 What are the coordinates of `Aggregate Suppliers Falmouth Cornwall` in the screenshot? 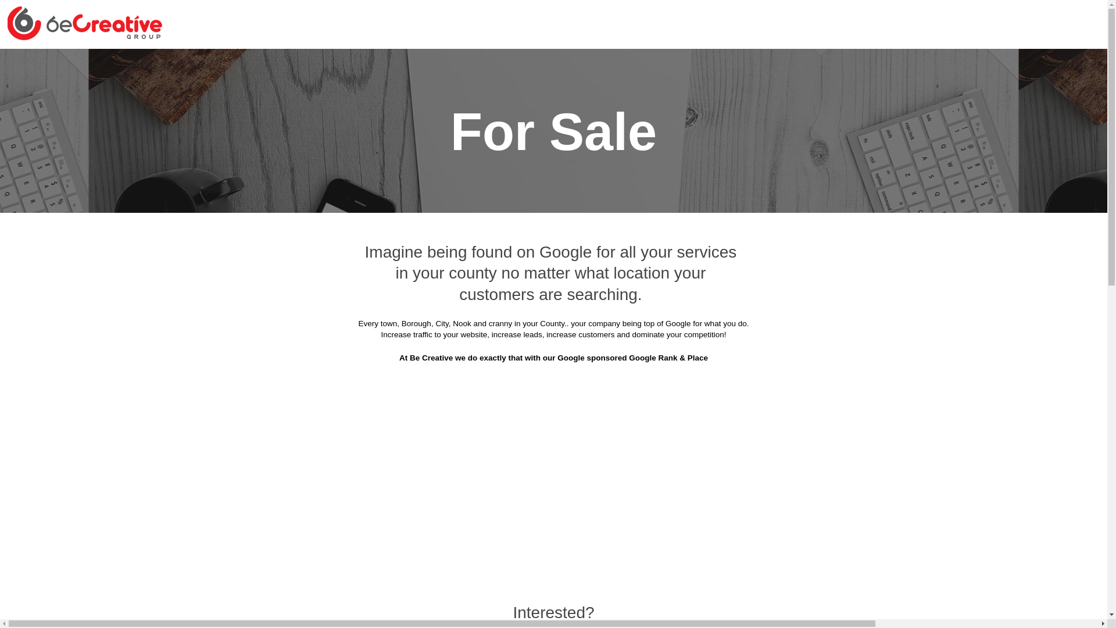 It's located at (460, 237).